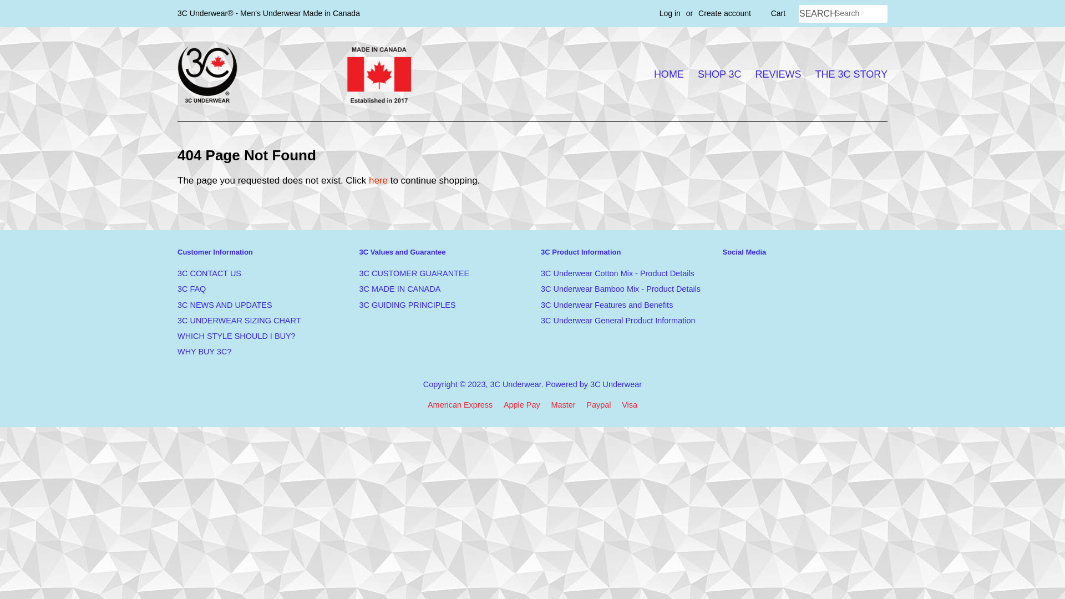  I want to click on 3C UNDERWEAR SIZING CHART, so click(239, 321).